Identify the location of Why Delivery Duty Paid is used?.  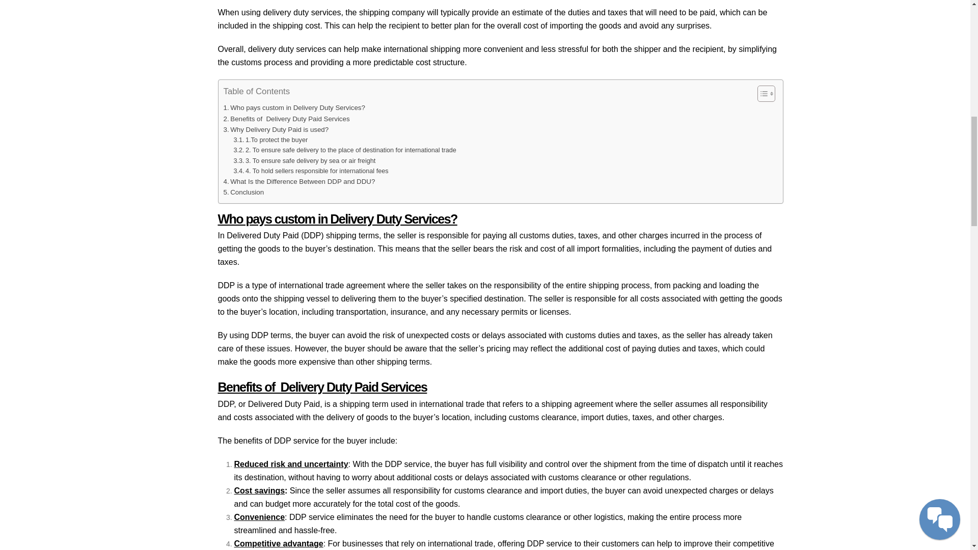
(276, 129).